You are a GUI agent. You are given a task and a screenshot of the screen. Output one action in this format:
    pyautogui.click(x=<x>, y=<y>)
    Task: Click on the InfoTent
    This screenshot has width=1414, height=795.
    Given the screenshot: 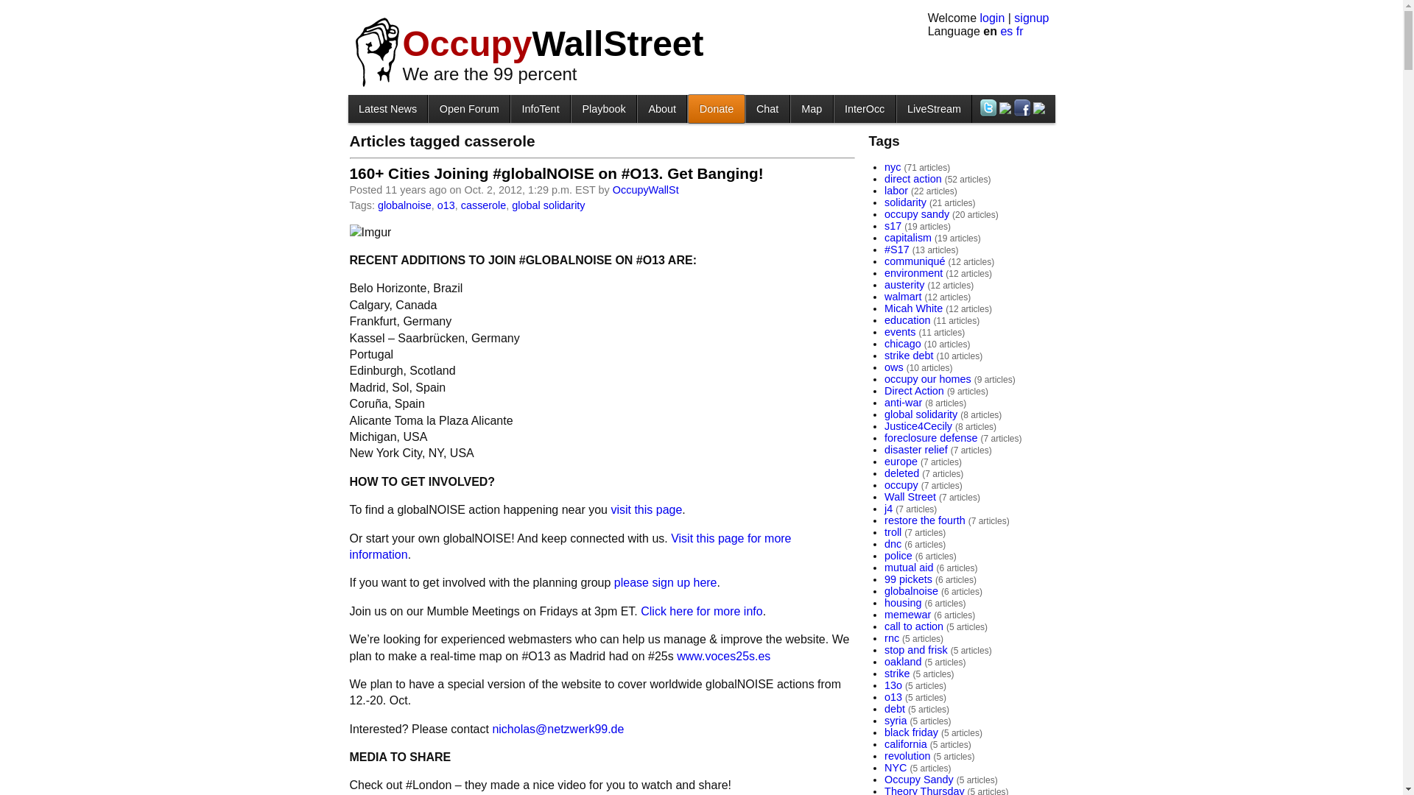 What is the action you would take?
    pyautogui.click(x=540, y=108)
    